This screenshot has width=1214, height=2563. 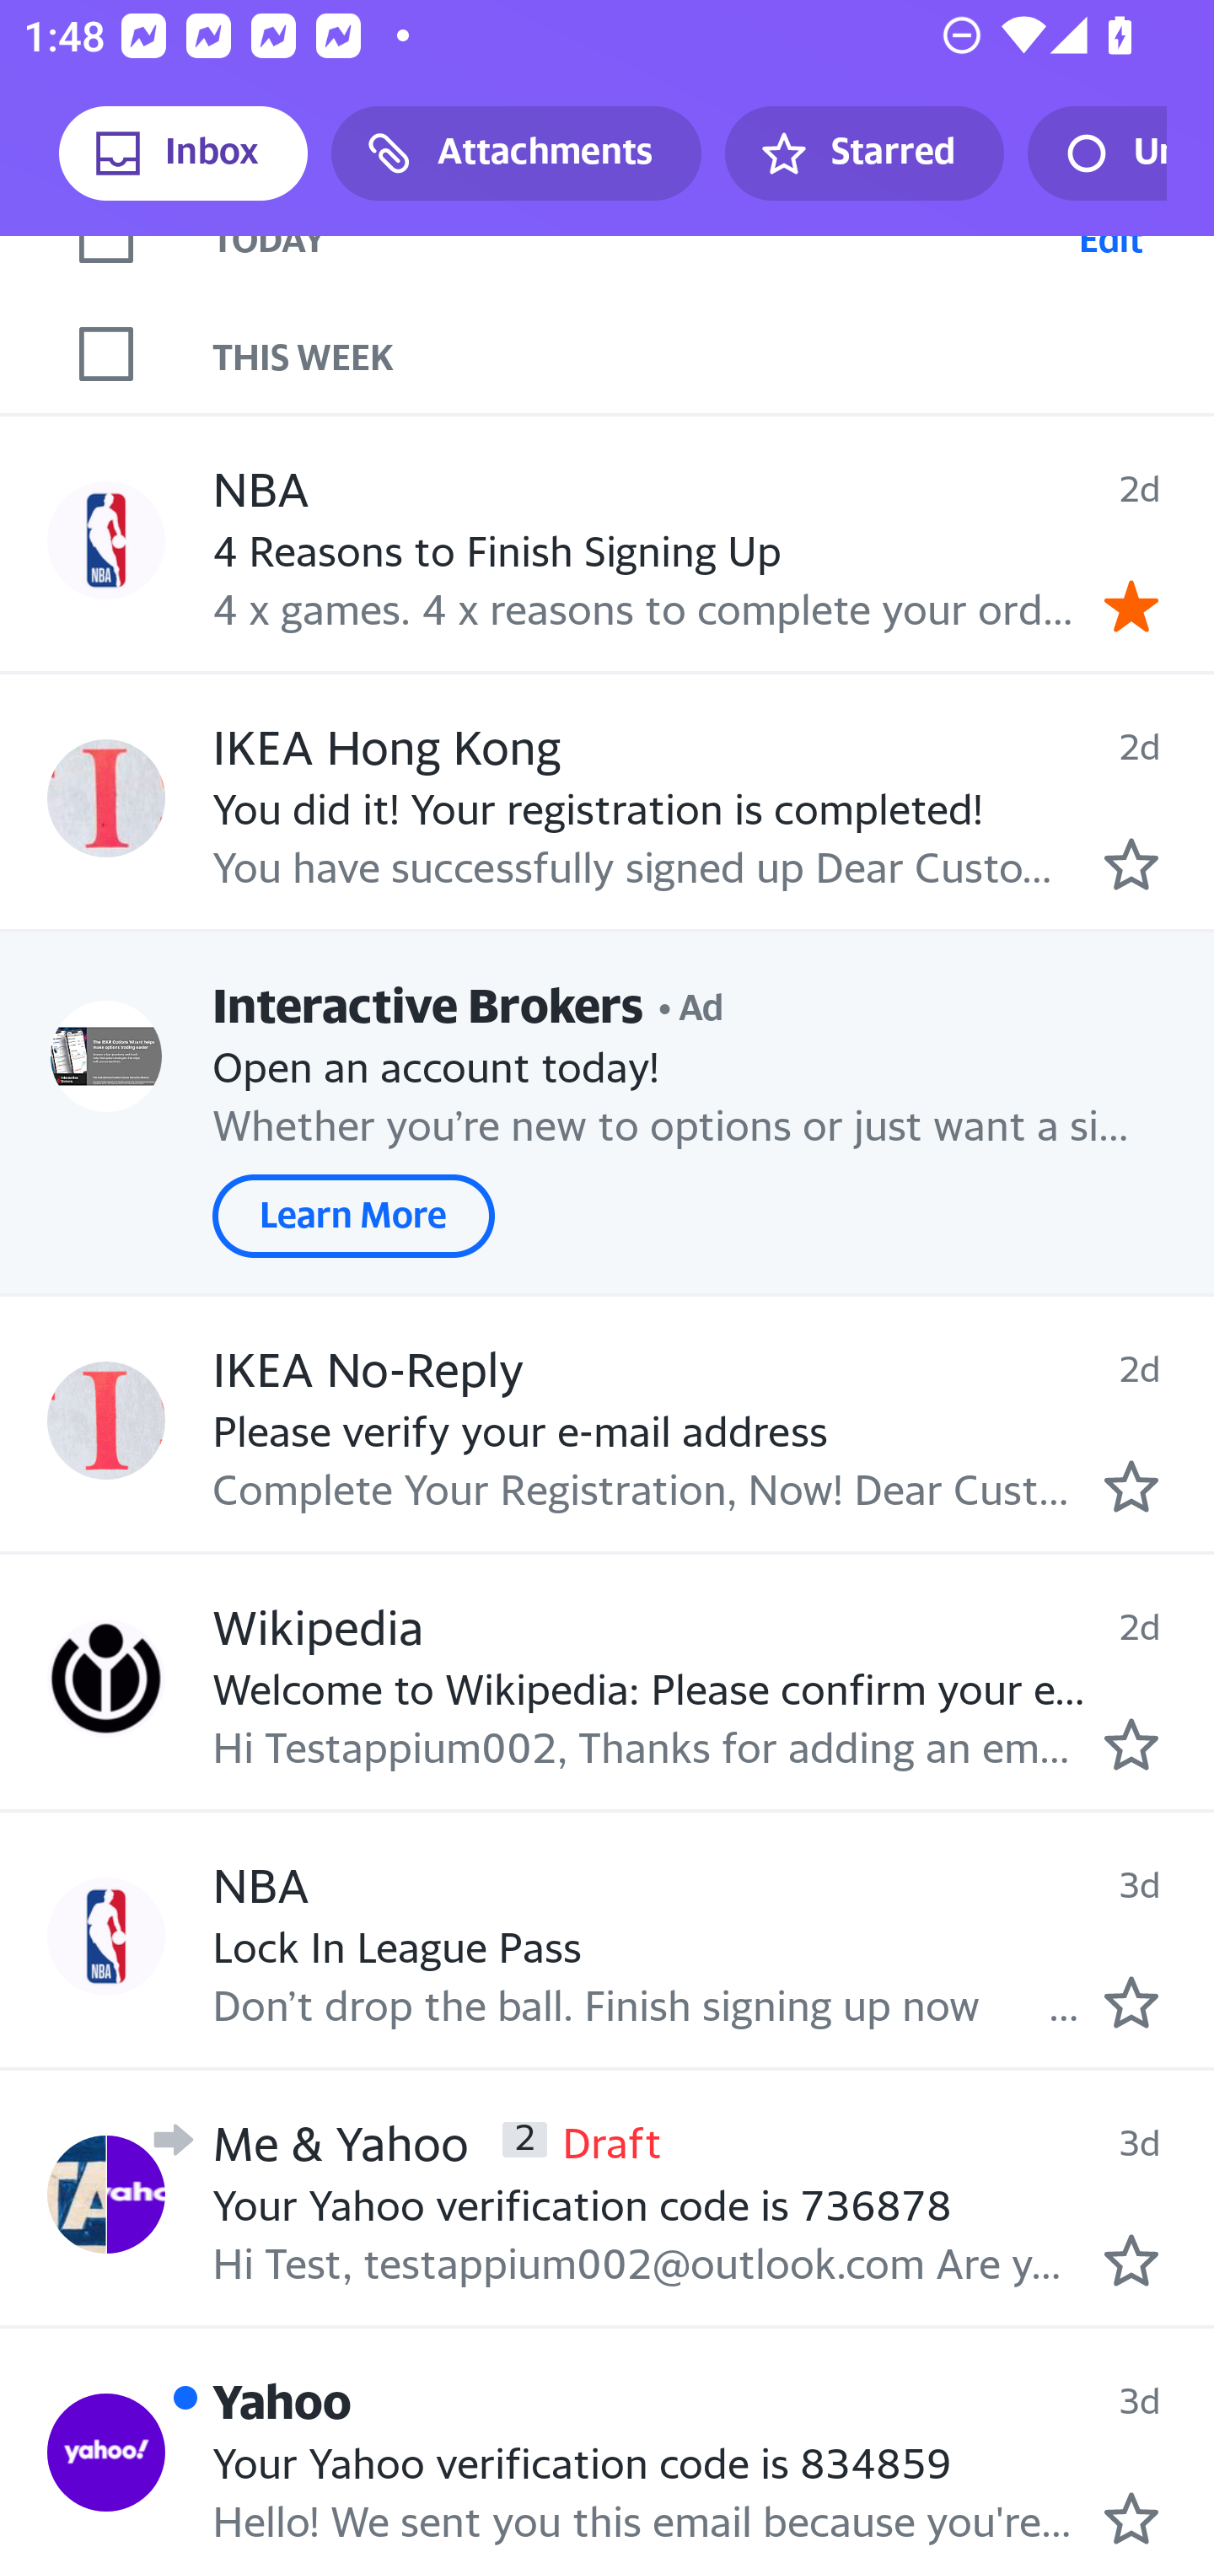 What do you see at coordinates (713, 354) in the screenshot?
I see `THIS WEEK` at bounding box center [713, 354].